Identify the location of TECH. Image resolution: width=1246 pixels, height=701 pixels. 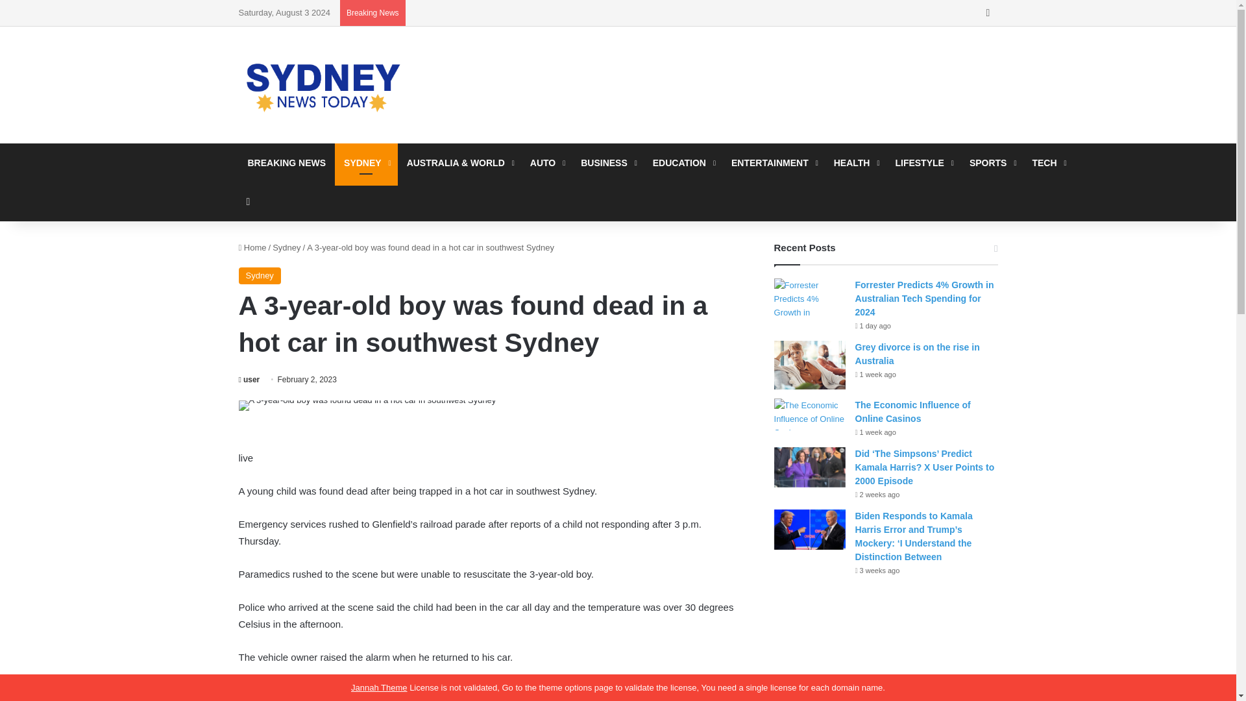
(1047, 162).